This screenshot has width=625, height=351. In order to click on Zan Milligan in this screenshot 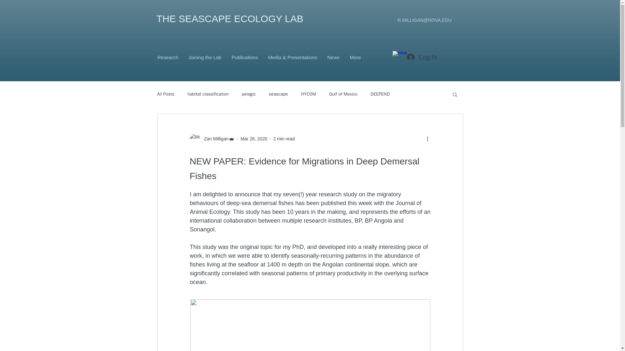, I will do `click(212, 138)`.